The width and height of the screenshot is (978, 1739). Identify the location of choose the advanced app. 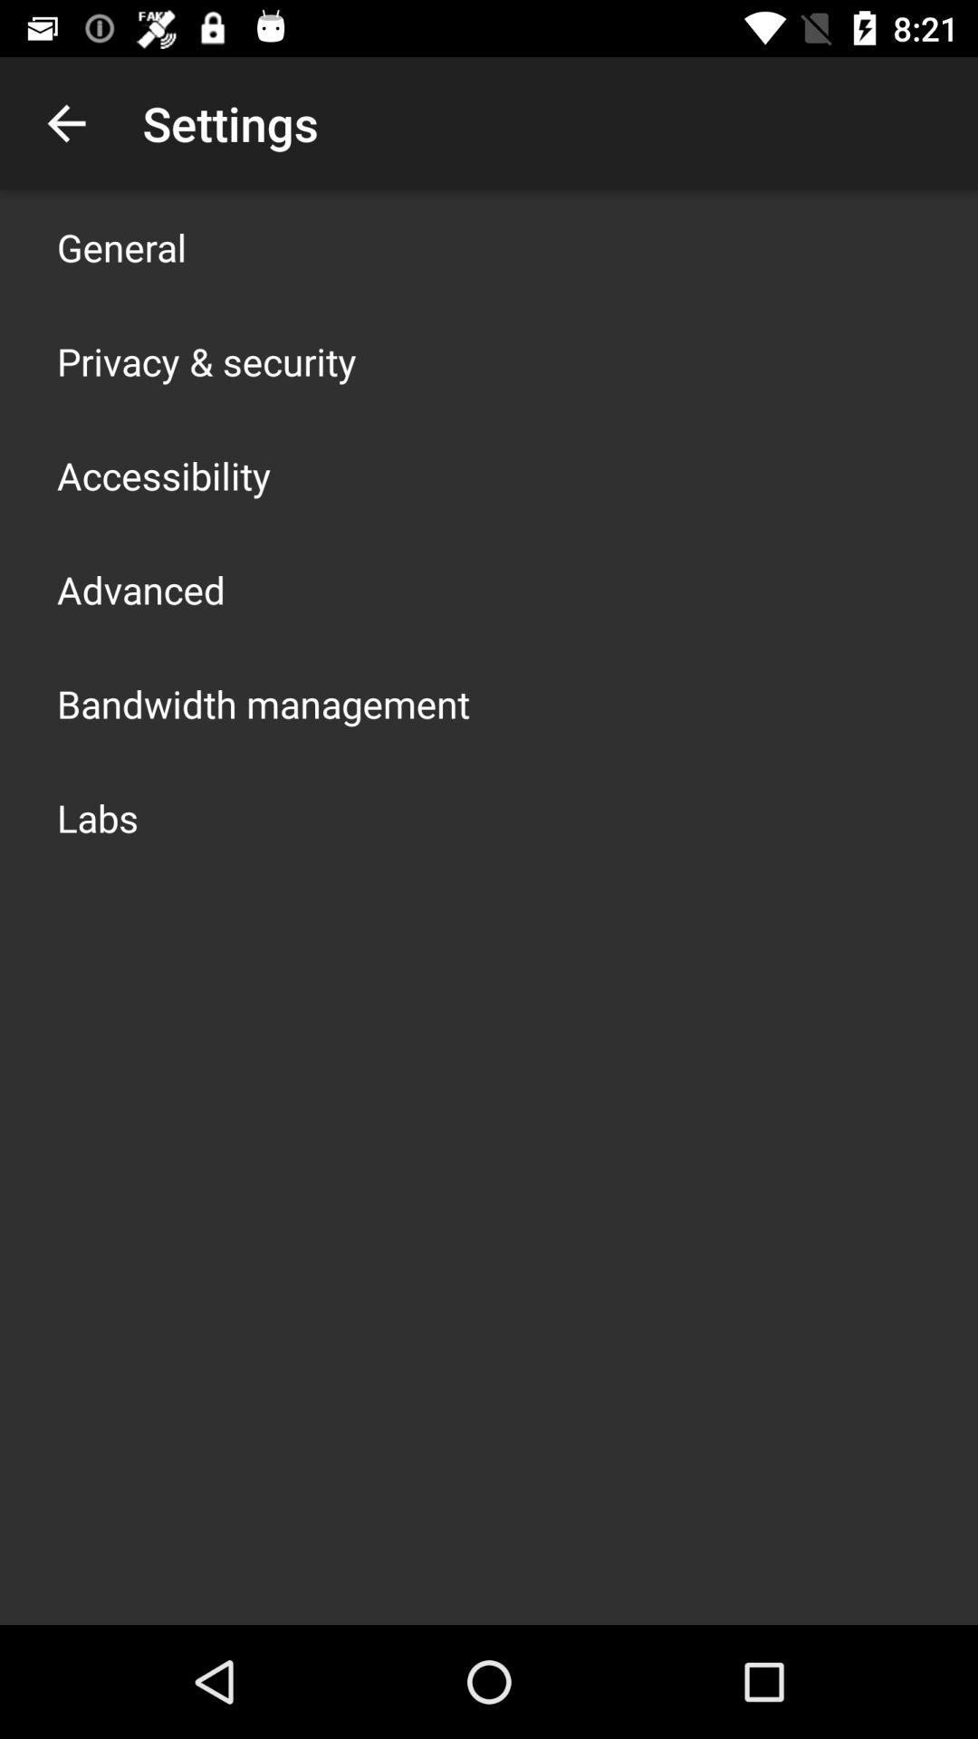
(141, 589).